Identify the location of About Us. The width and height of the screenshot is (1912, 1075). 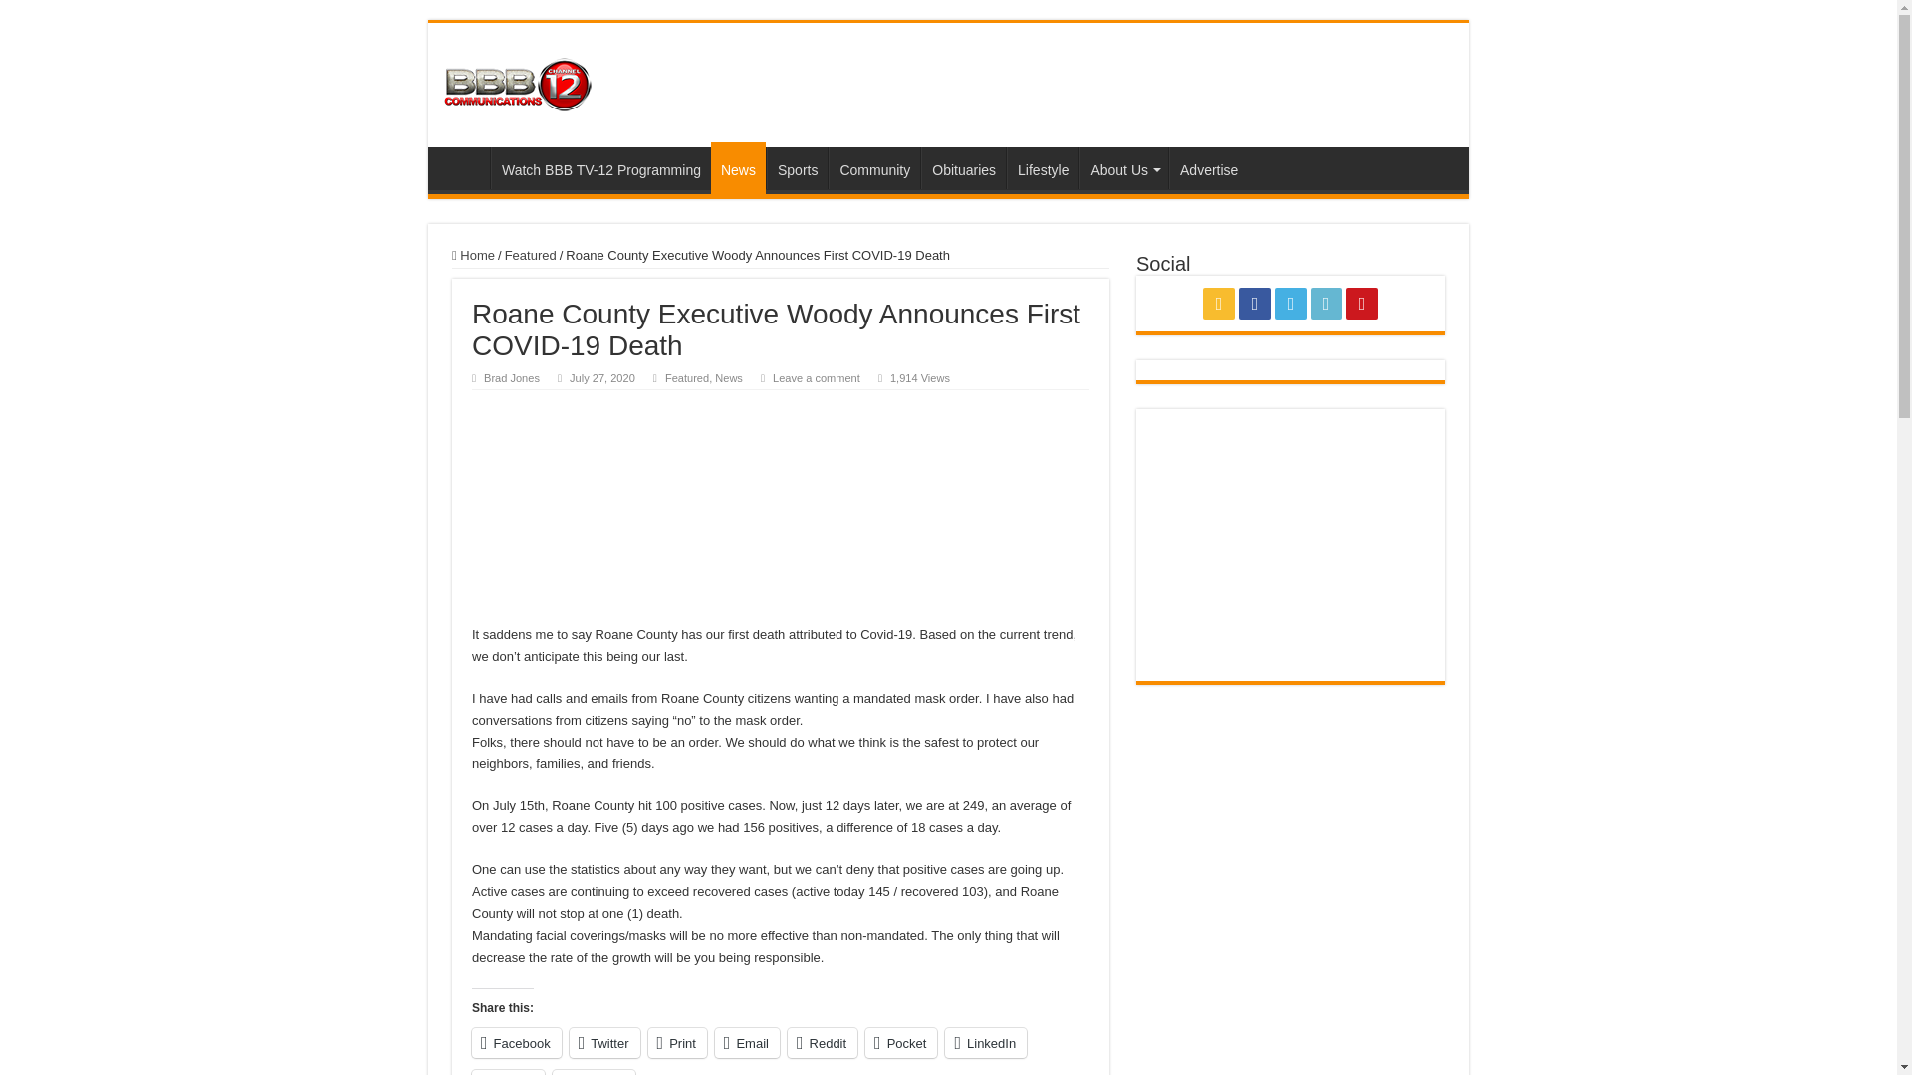
(1123, 167).